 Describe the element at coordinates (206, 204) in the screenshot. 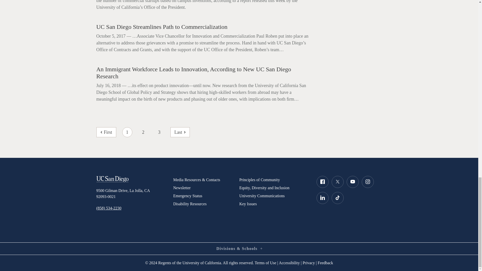

I see `Disability Resources` at that location.